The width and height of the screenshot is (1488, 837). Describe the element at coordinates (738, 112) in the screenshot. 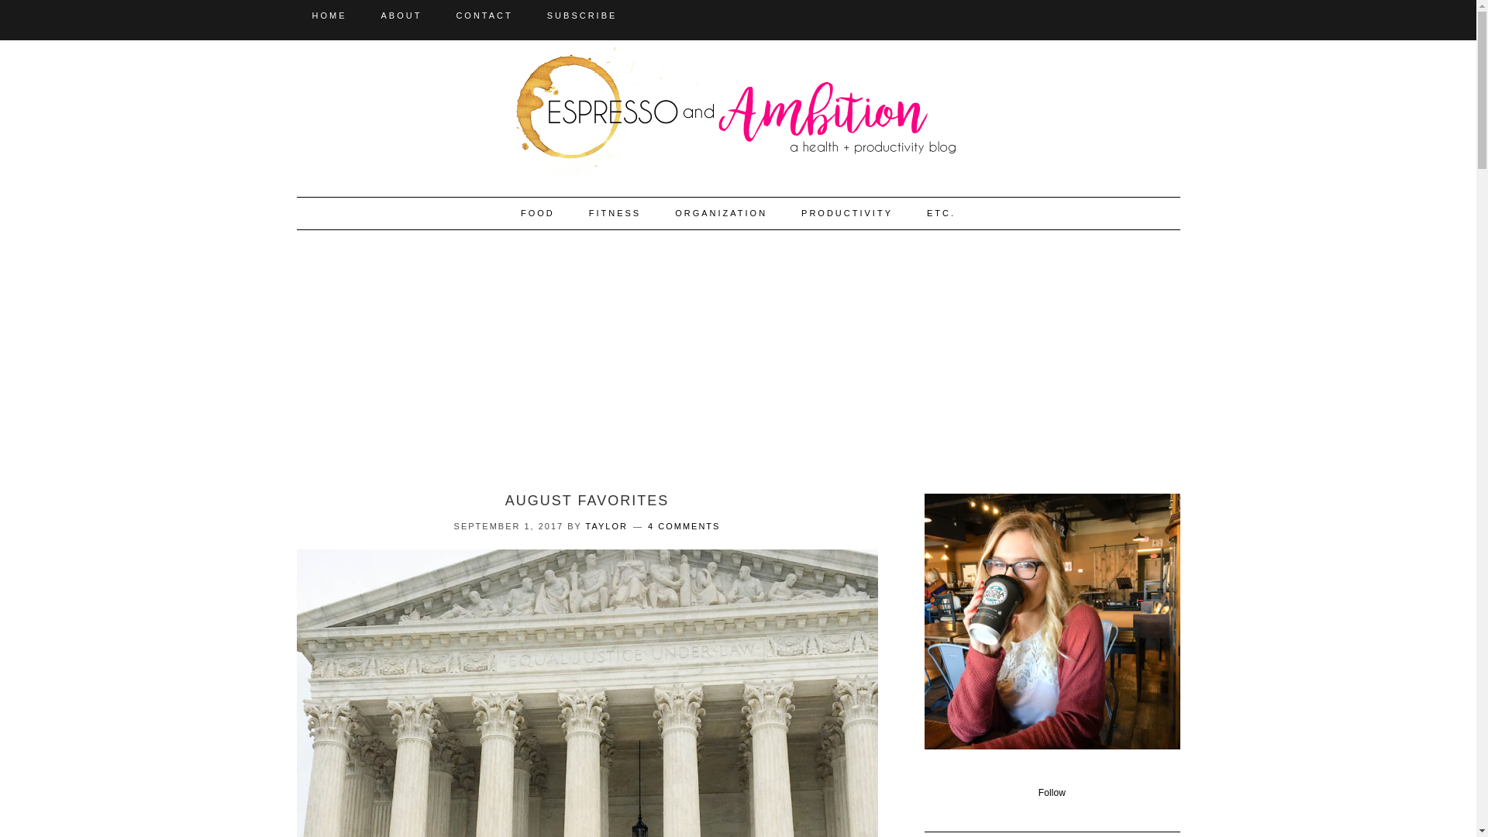

I see `Espresso and Ambition` at that location.